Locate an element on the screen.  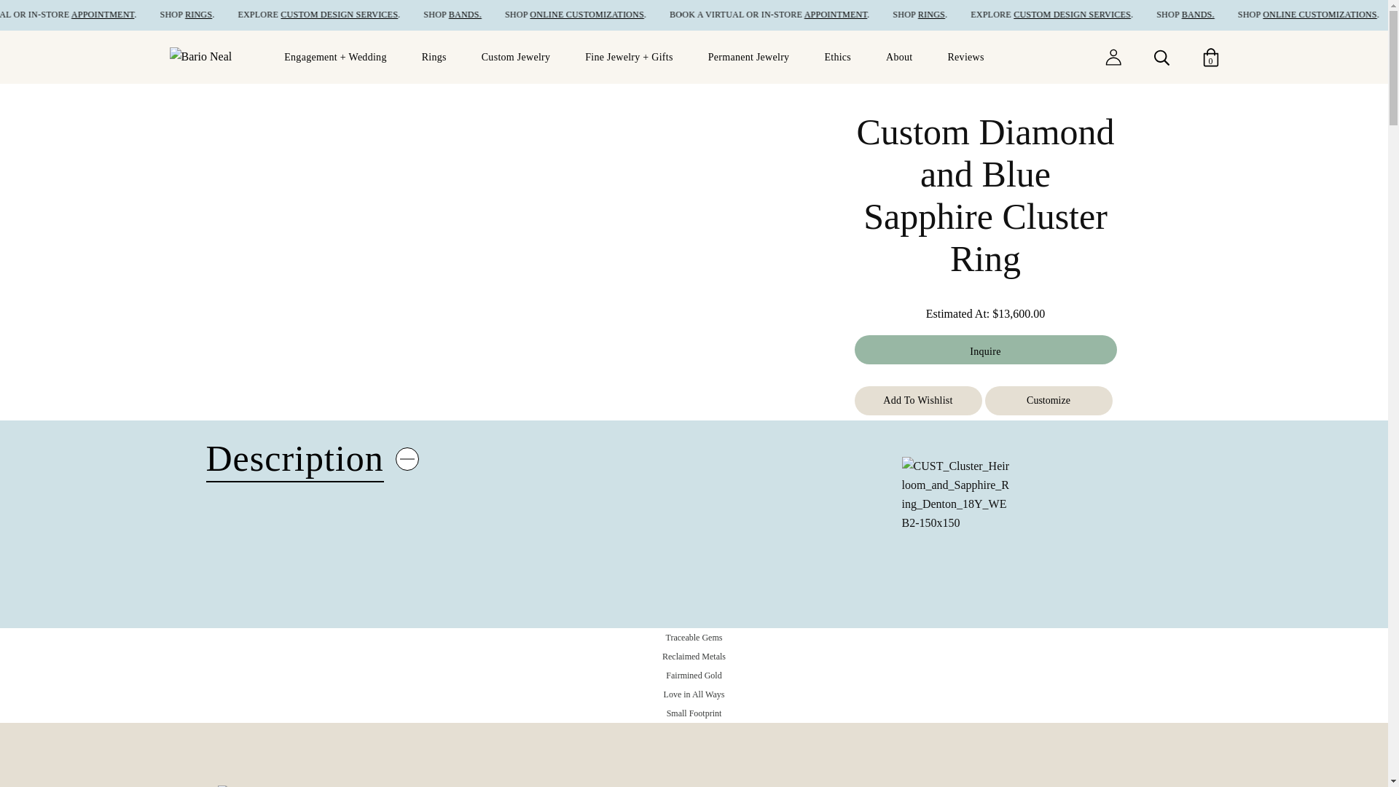
CUSTOM DESIGN SERVICES is located at coordinates (396, 15).